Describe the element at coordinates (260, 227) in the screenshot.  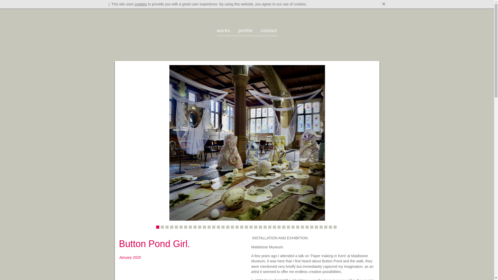
I see `23` at that location.